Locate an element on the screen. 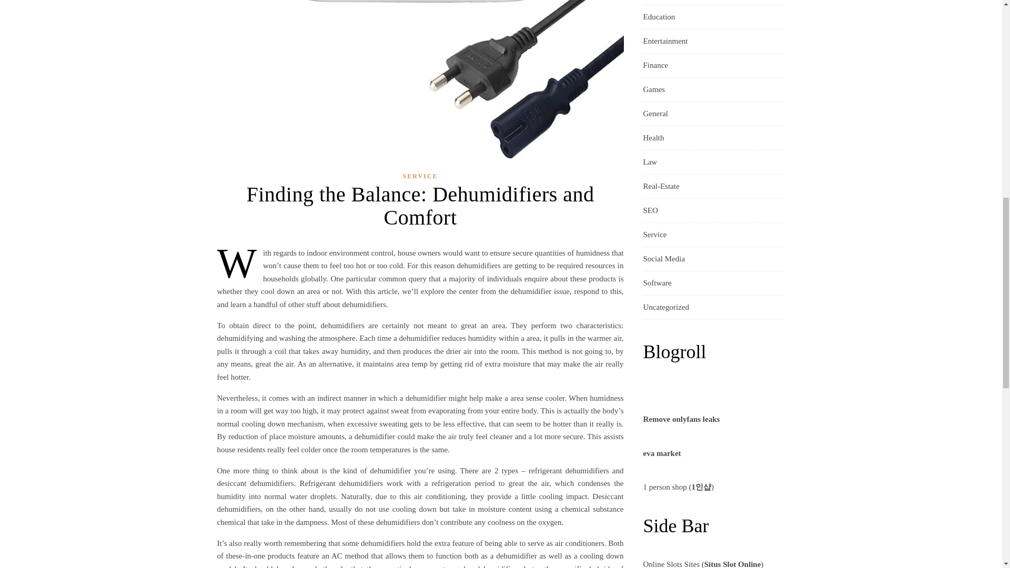 The width and height of the screenshot is (1010, 568). Games is located at coordinates (653, 89).